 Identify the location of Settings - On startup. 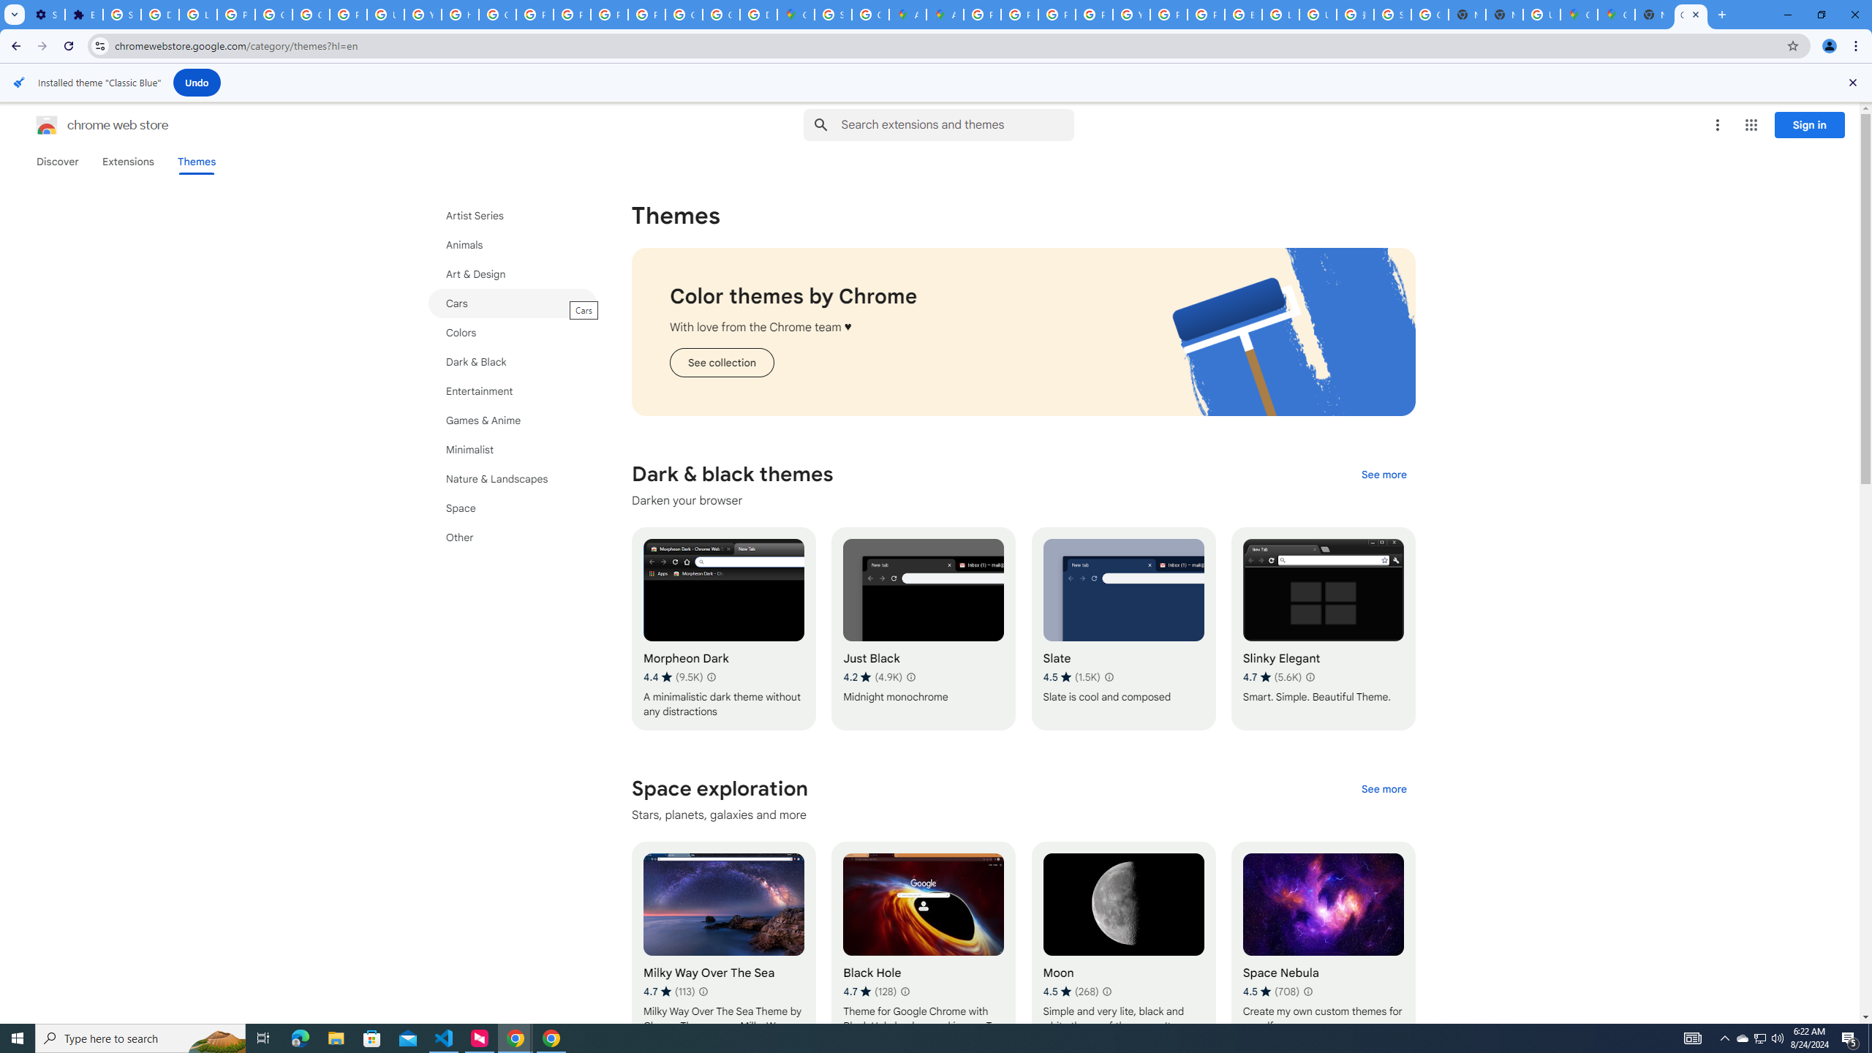
(45, 15).